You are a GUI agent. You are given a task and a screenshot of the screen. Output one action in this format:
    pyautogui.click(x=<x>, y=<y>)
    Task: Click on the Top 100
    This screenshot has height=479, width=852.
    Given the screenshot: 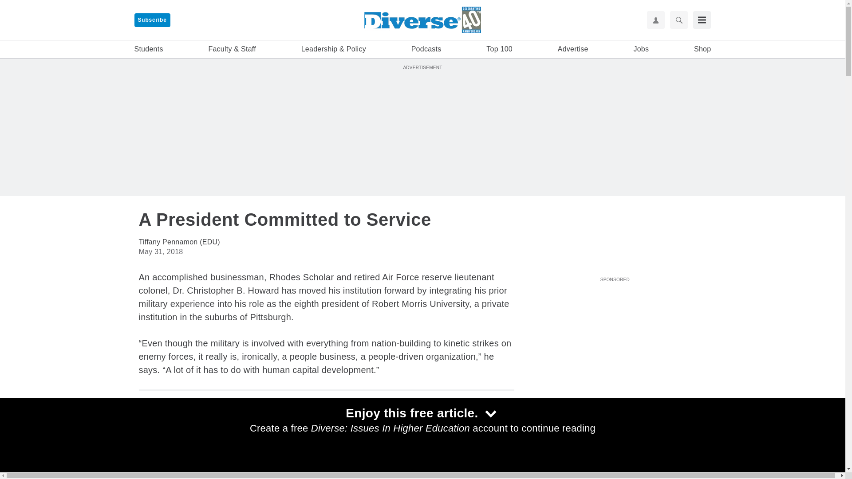 What is the action you would take?
    pyautogui.click(x=500, y=49)
    